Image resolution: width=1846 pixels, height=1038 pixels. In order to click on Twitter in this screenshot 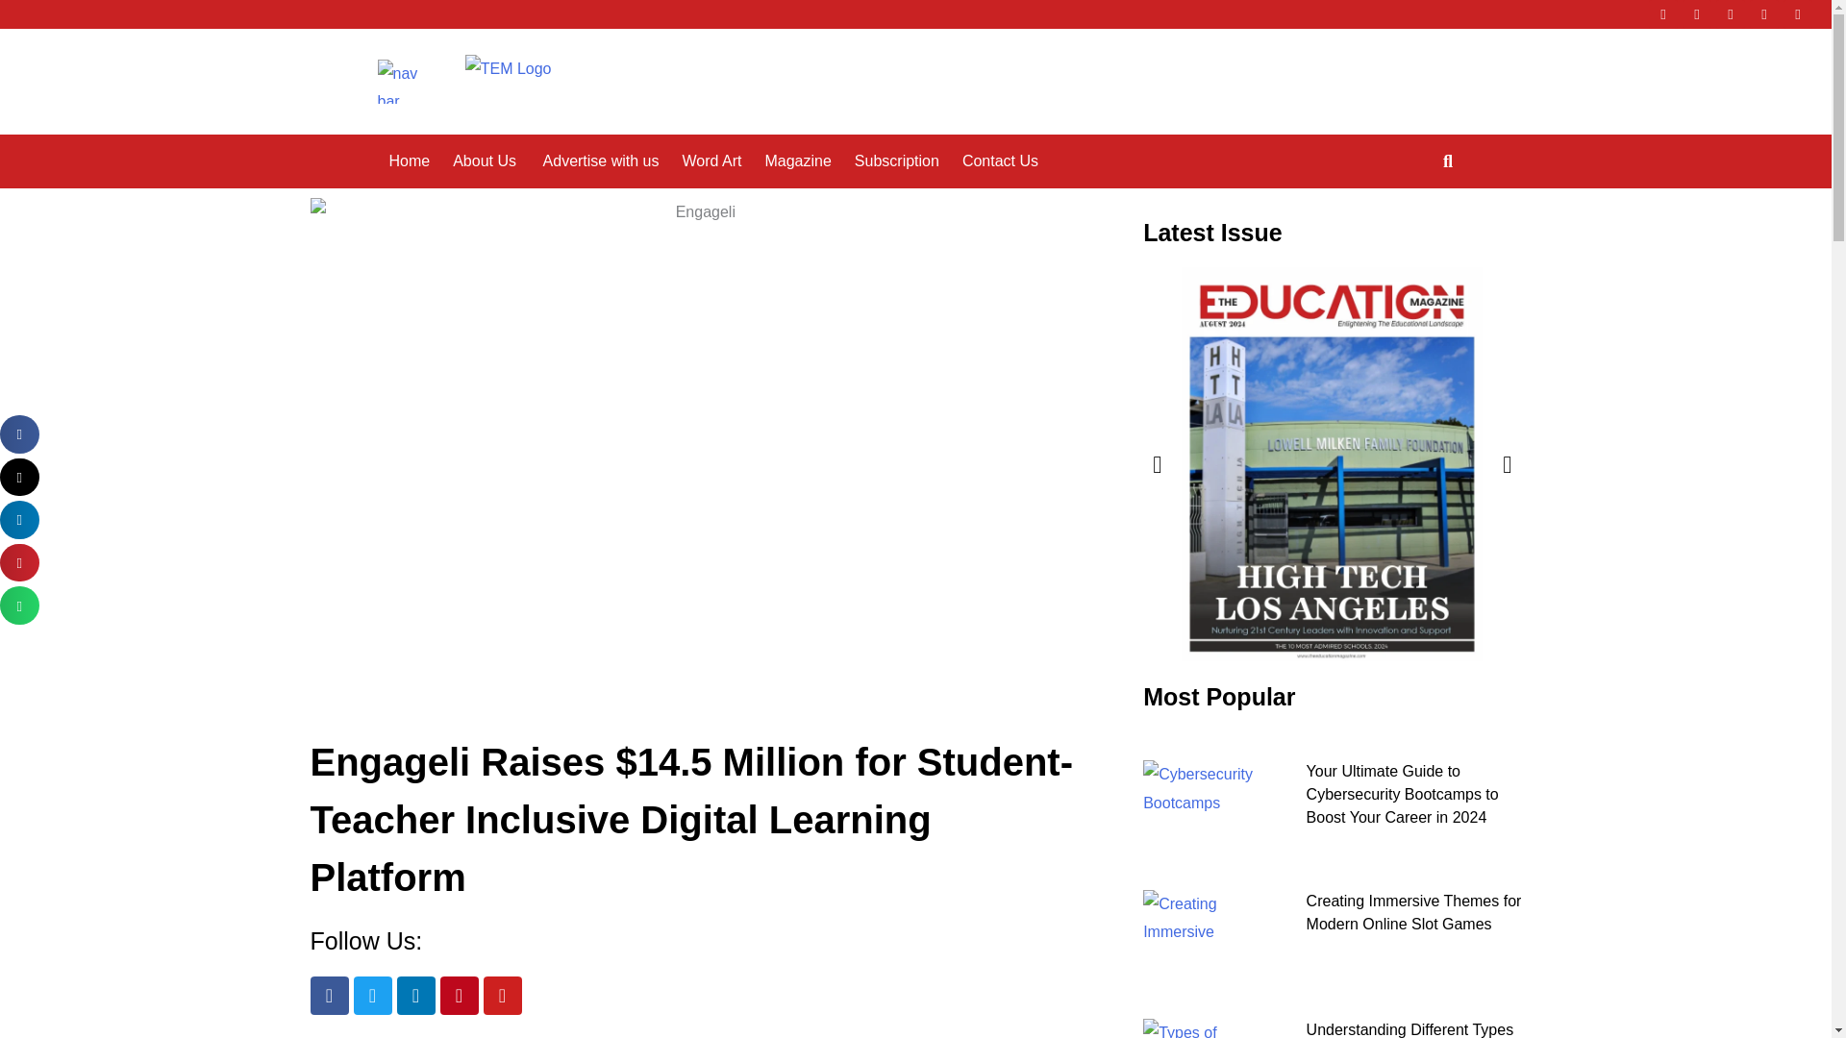, I will do `click(1696, 14)`.